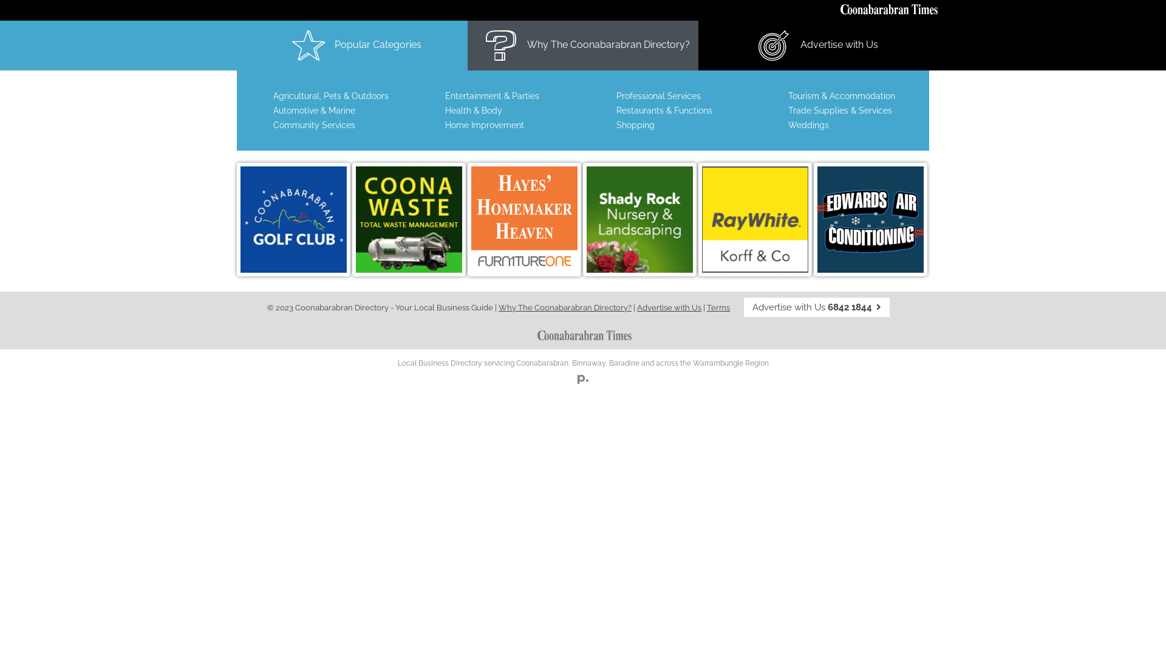 Image resolution: width=1166 pixels, height=656 pixels. I want to click on Professional Services, so click(658, 96).